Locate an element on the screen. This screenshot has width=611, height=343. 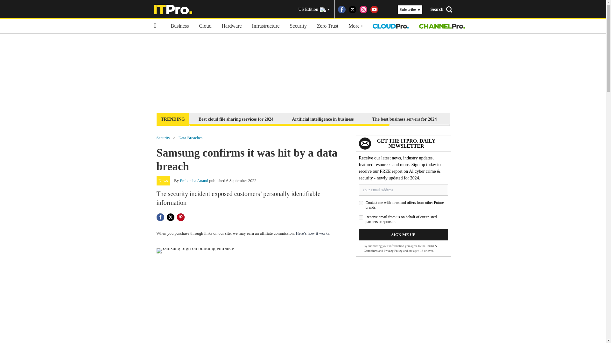
Cloud is located at coordinates (205, 26).